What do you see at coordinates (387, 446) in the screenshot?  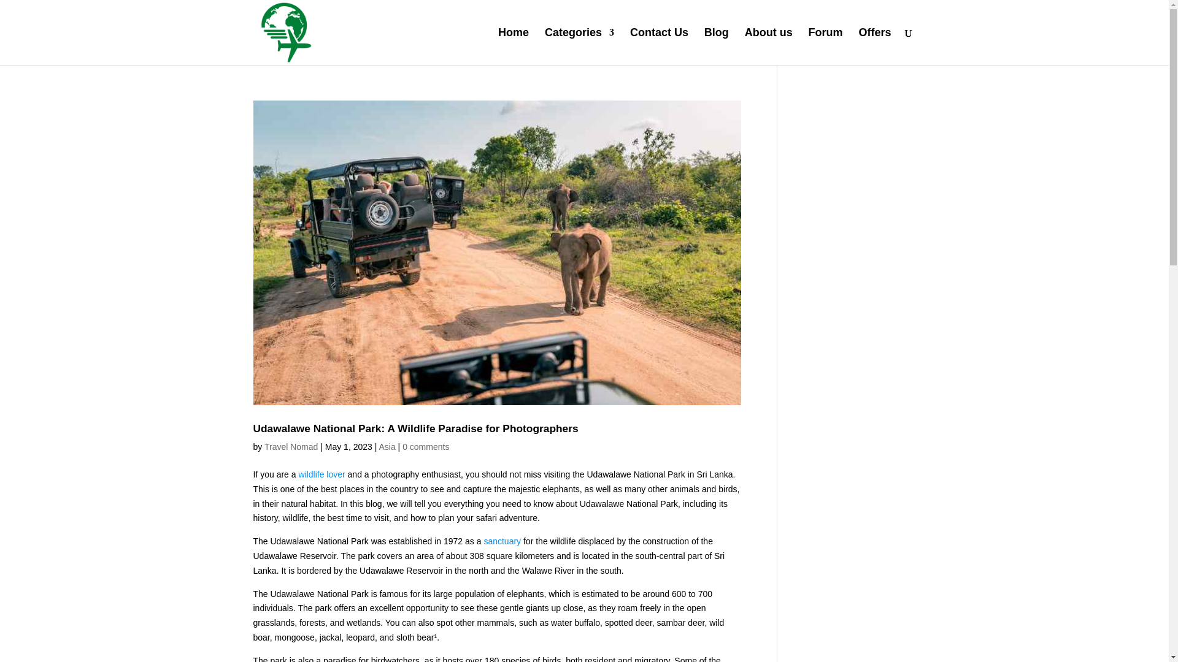 I see `Asia` at bounding box center [387, 446].